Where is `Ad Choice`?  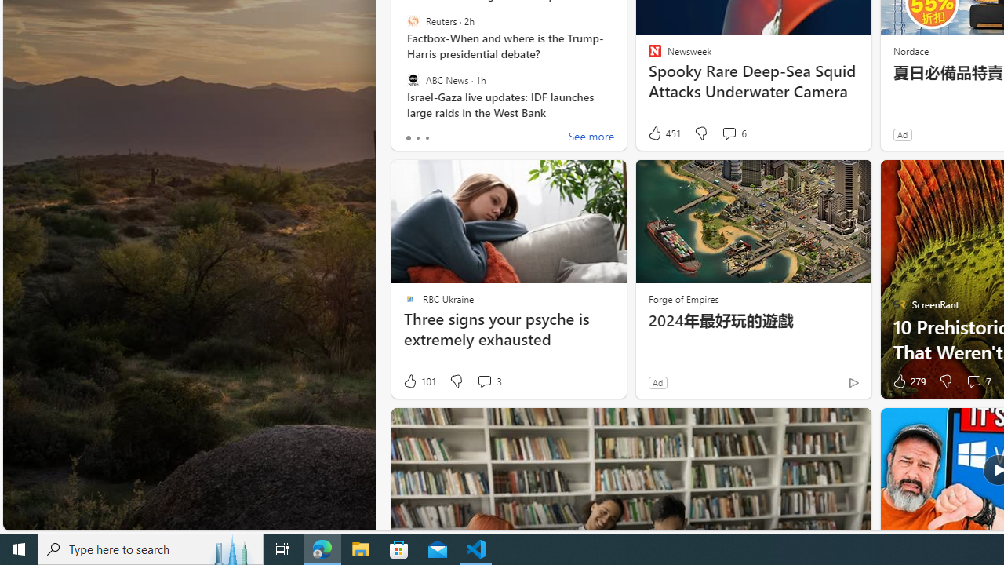
Ad Choice is located at coordinates (853, 382).